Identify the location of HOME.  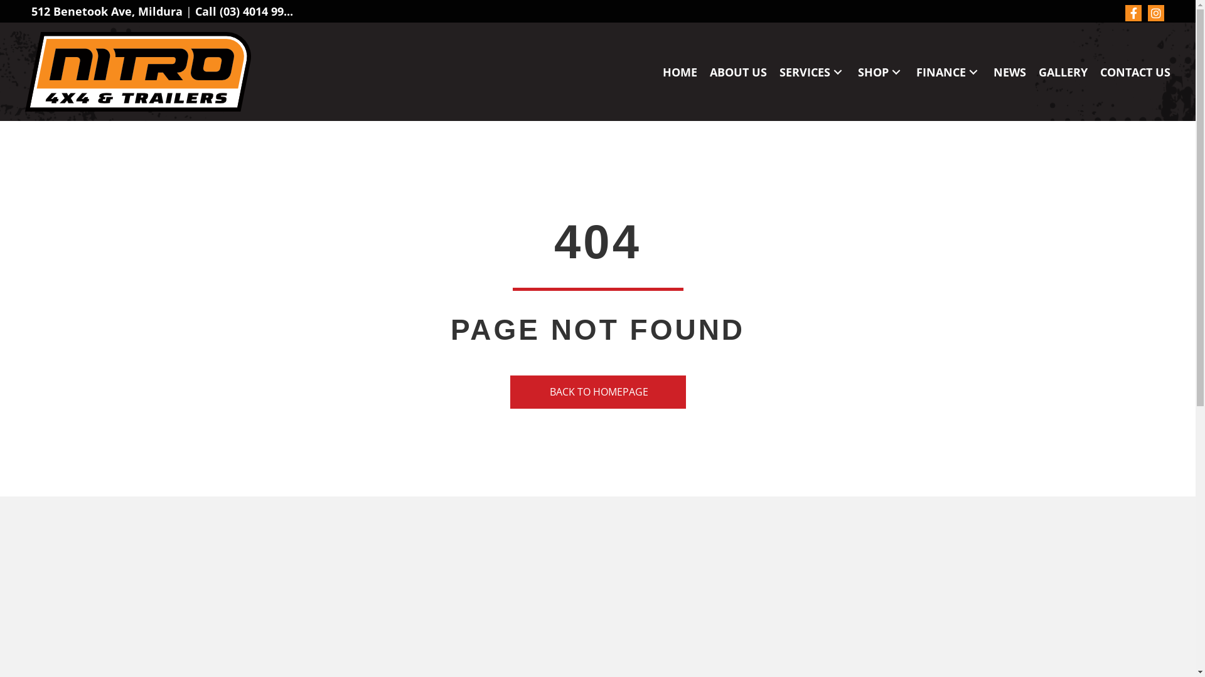
(680, 72).